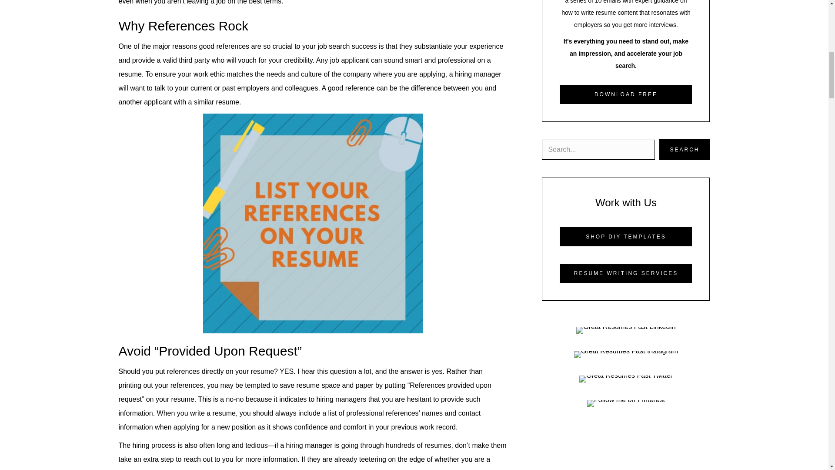 This screenshot has width=835, height=470. What do you see at coordinates (625, 403) in the screenshot?
I see `Follow me on Pinterest` at bounding box center [625, 403].